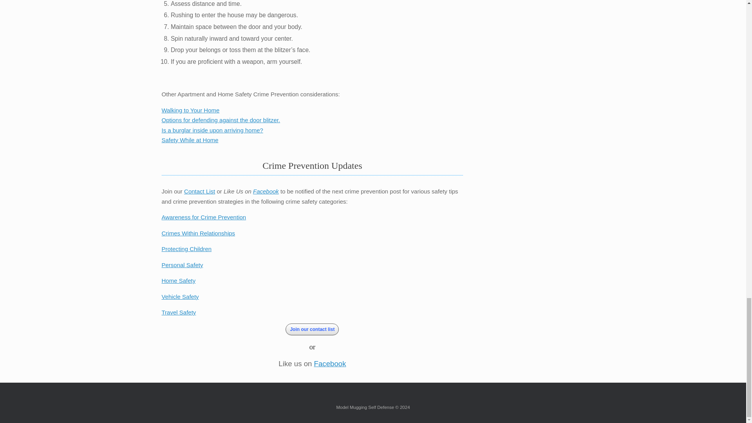  What do you see at coordinates (204, 217) in the screenshot?
I see `Awareness` at bounding box center [204, 217].